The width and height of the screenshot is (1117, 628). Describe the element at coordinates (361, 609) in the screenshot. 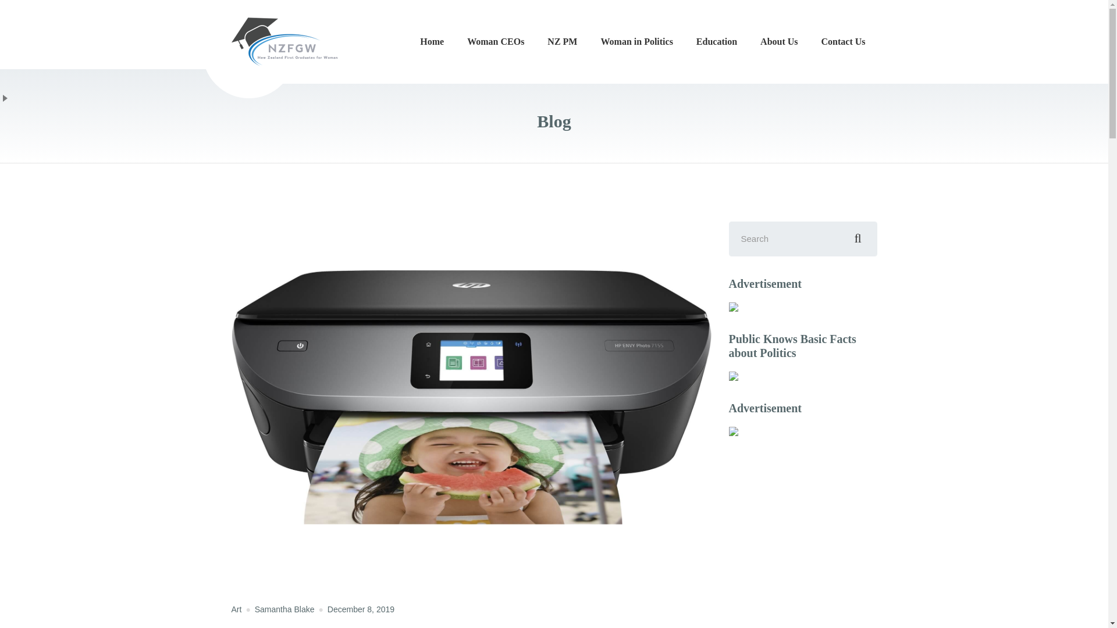

I see `December 8, 2019` at that location.